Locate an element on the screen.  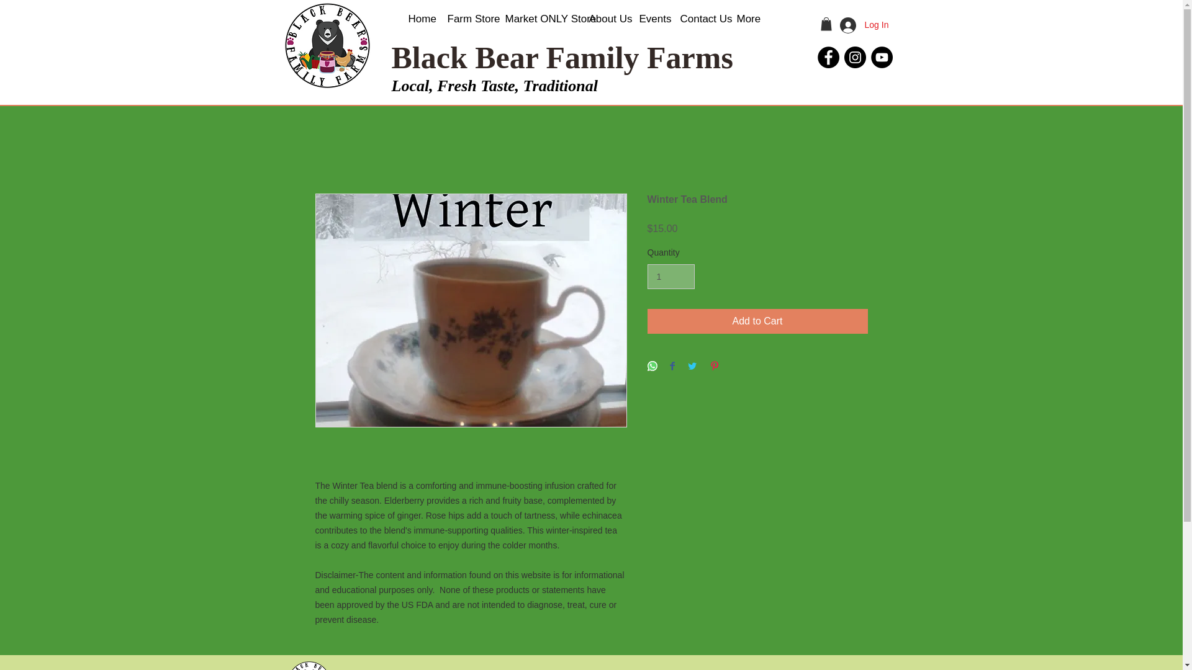
Contact Us is located at coordinates (698, 19).